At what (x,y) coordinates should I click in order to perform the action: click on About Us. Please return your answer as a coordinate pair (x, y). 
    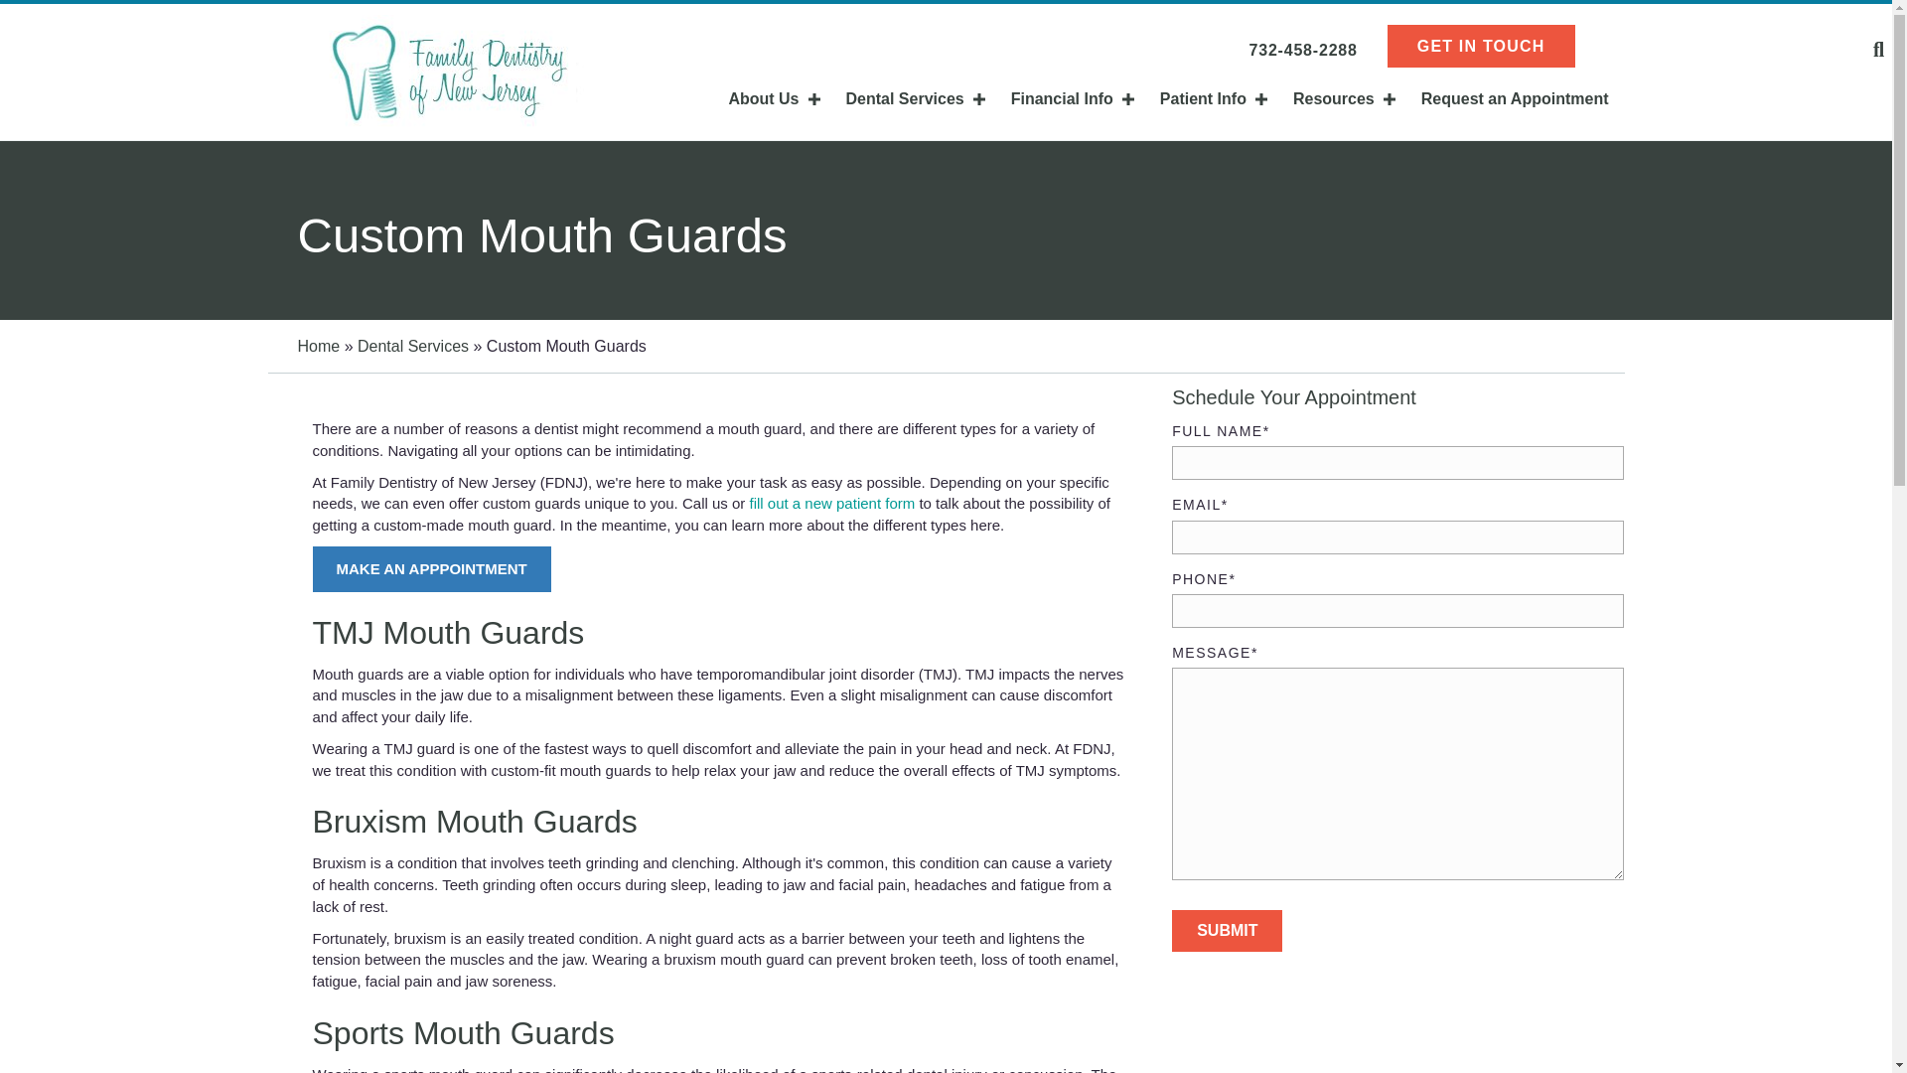
    Looking at the image, I should click on (769, 97).